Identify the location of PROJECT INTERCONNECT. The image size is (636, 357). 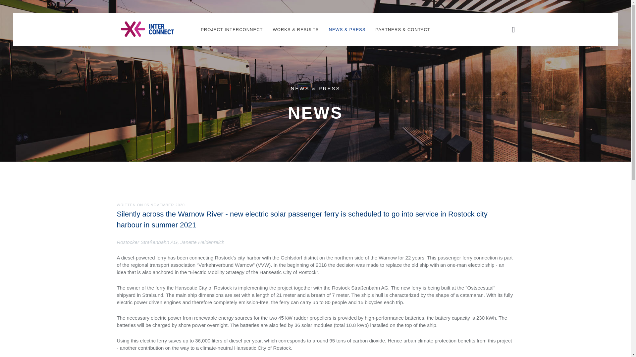
(232, 30).